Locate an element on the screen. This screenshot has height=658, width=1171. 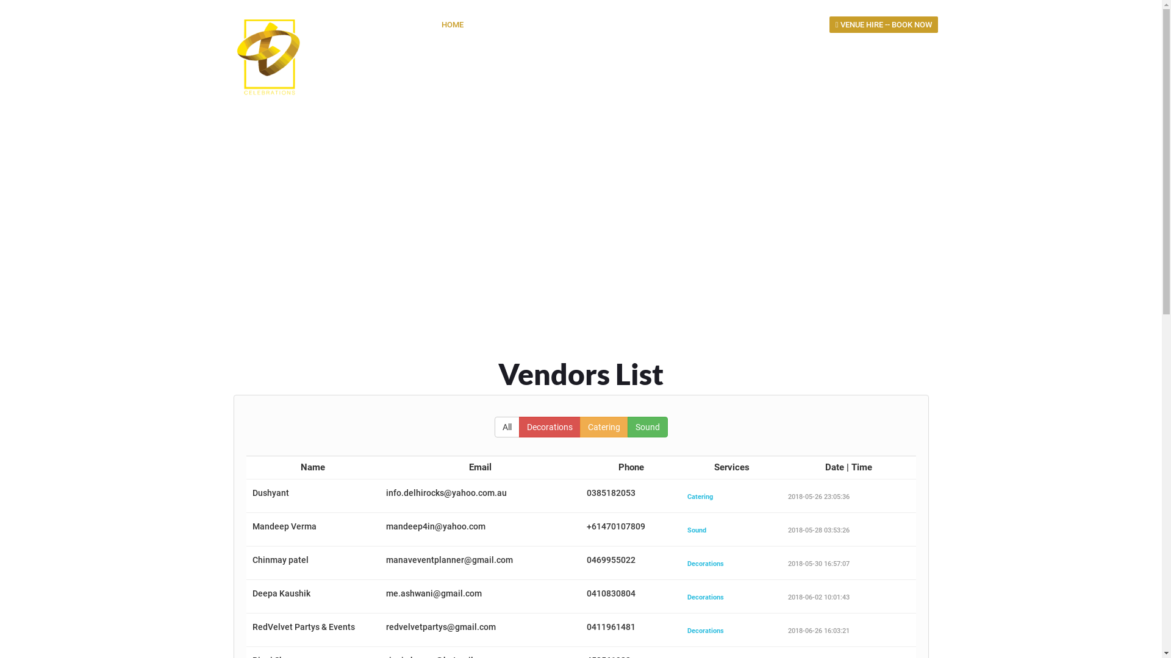
BLOG is located at coordinates (749, 24).